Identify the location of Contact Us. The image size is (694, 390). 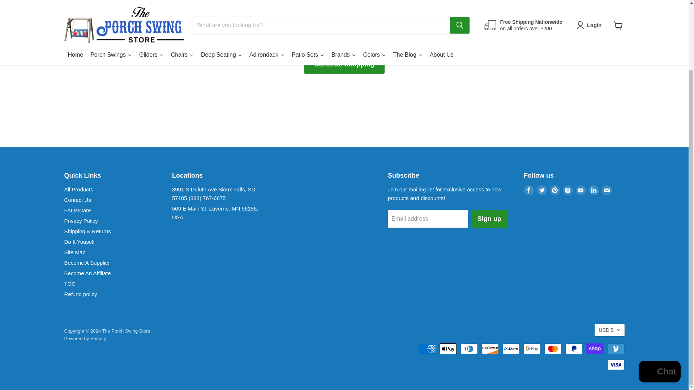
(77, 200).